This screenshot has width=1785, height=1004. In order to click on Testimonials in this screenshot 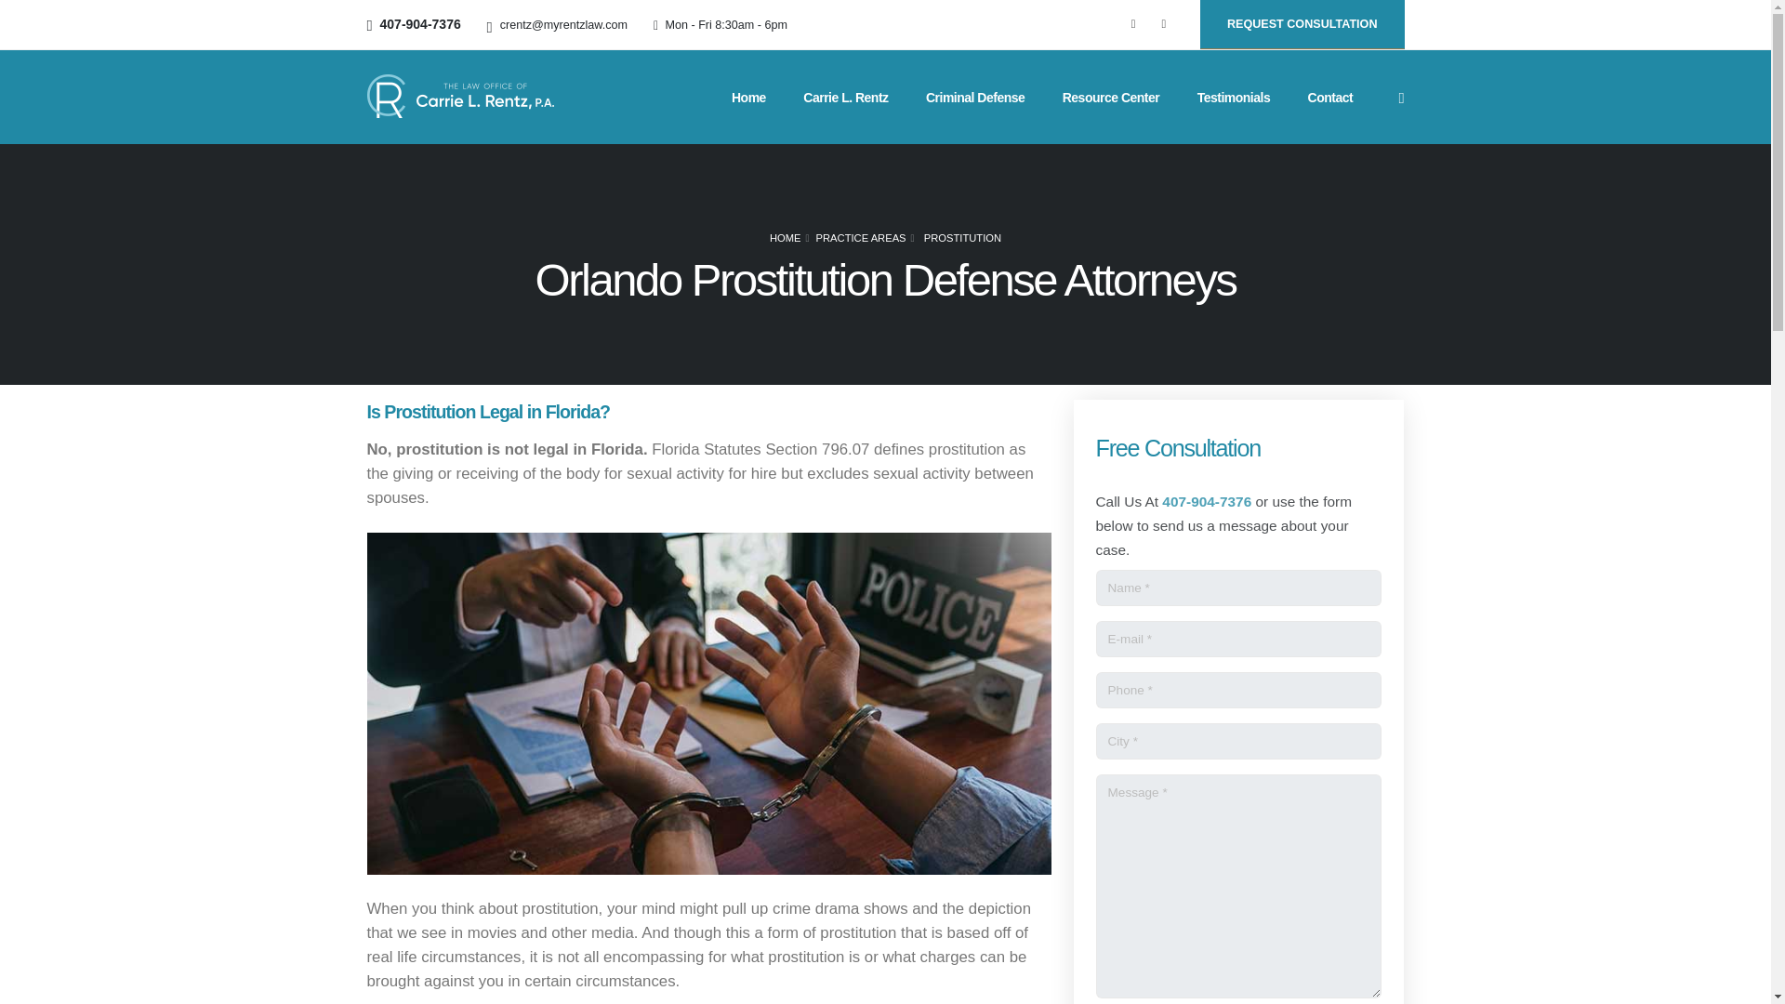, I will do `click(1233, 98)`.